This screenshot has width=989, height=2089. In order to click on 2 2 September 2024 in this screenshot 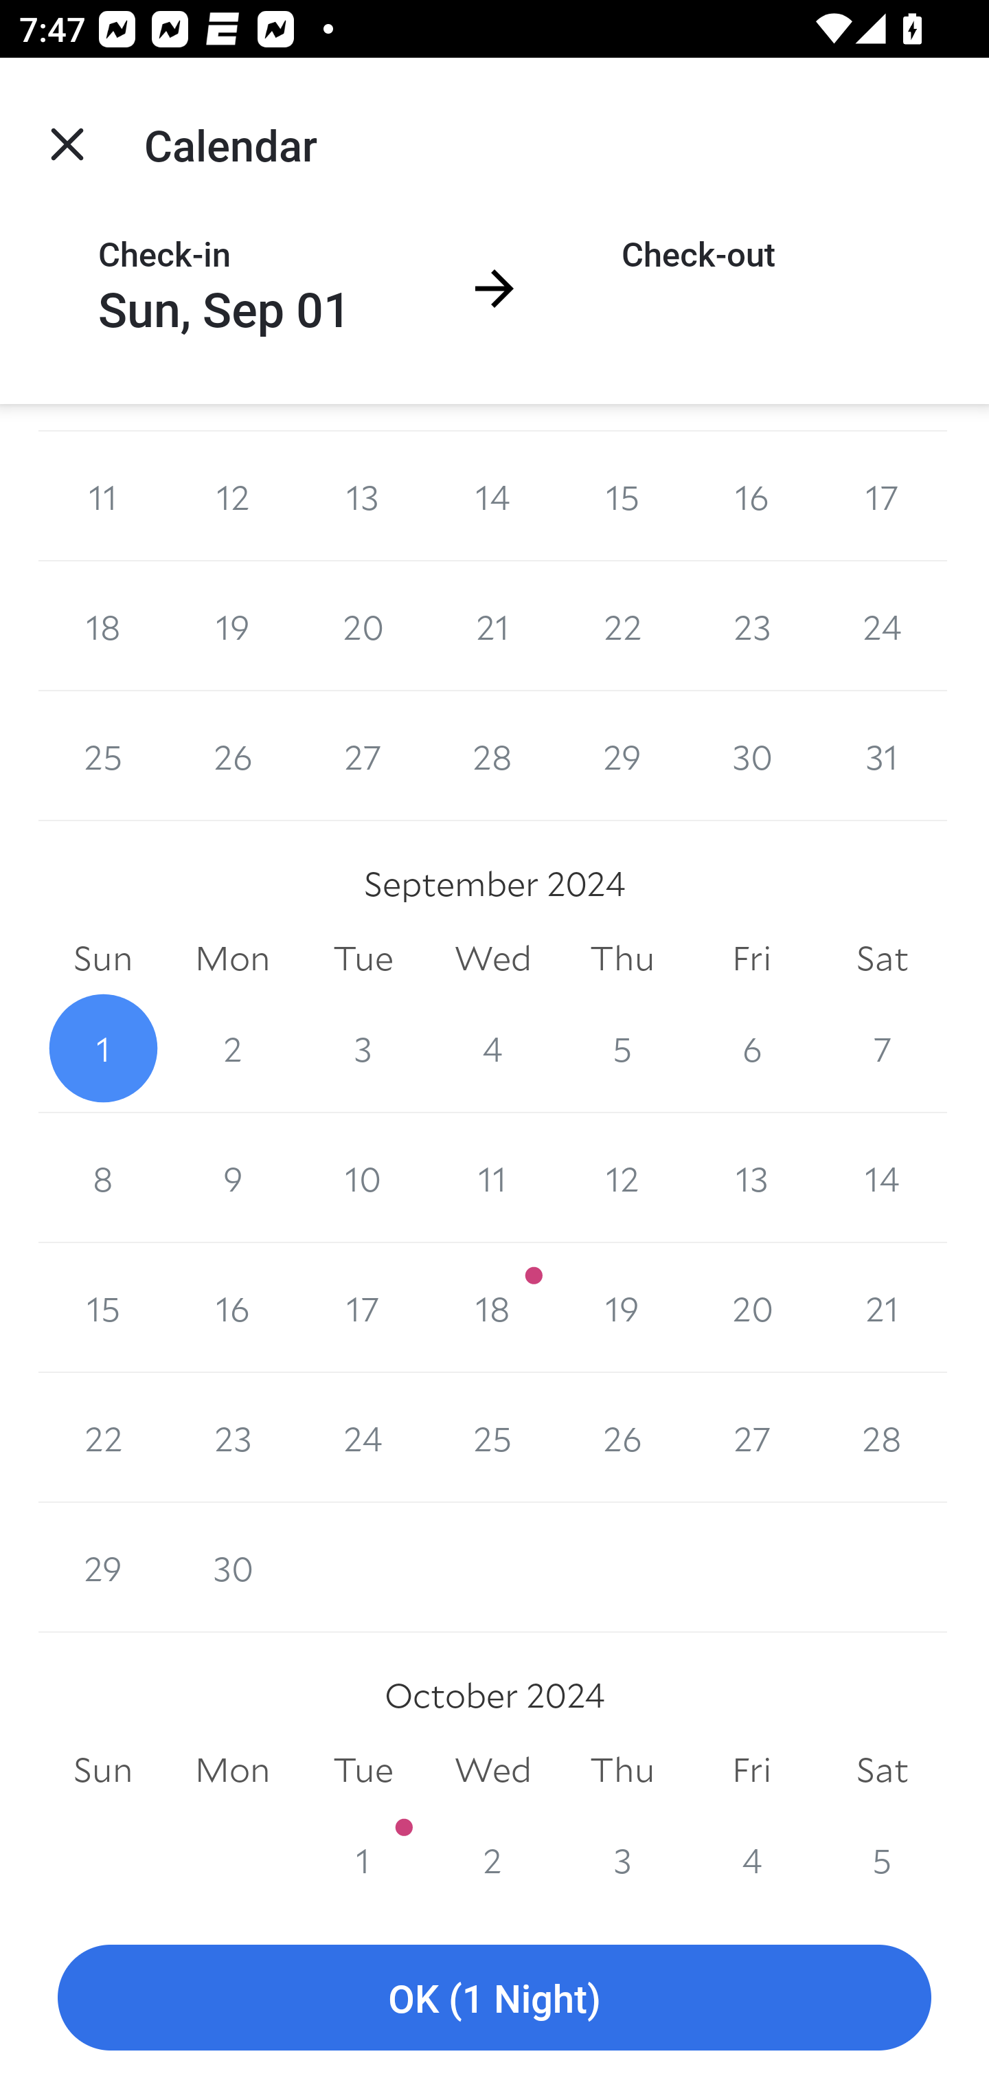, I will do `click(232, 1049)`.